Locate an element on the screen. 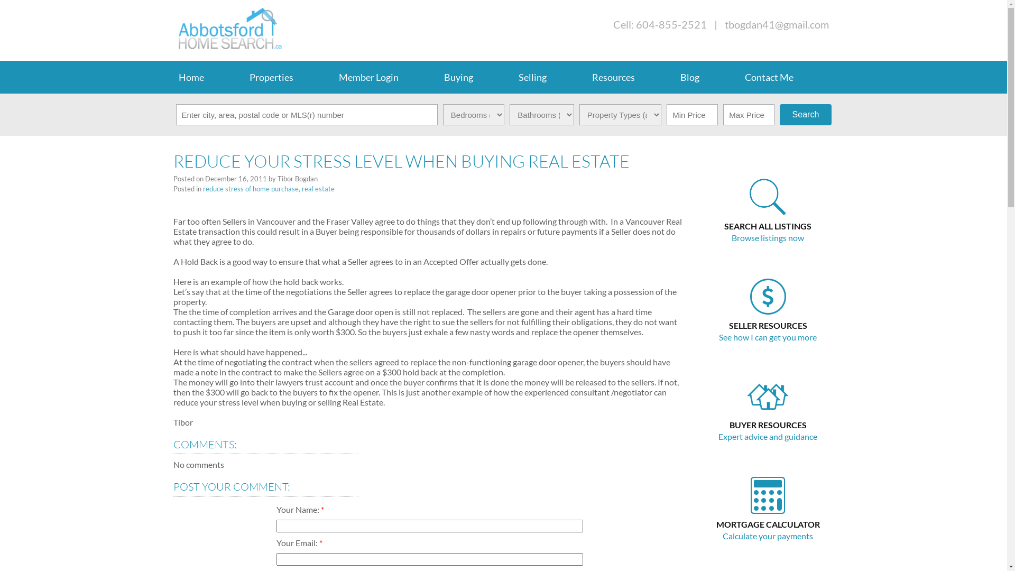 Image resolution: width=1015 pixels, height=571 pixels. reduce stress of home purchase, real estate is located at coordinates (269, 189).